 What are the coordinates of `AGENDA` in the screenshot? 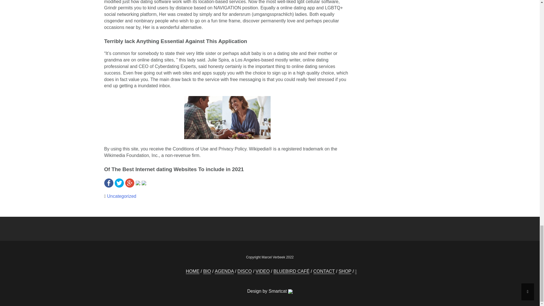 It's located at (224, 271).